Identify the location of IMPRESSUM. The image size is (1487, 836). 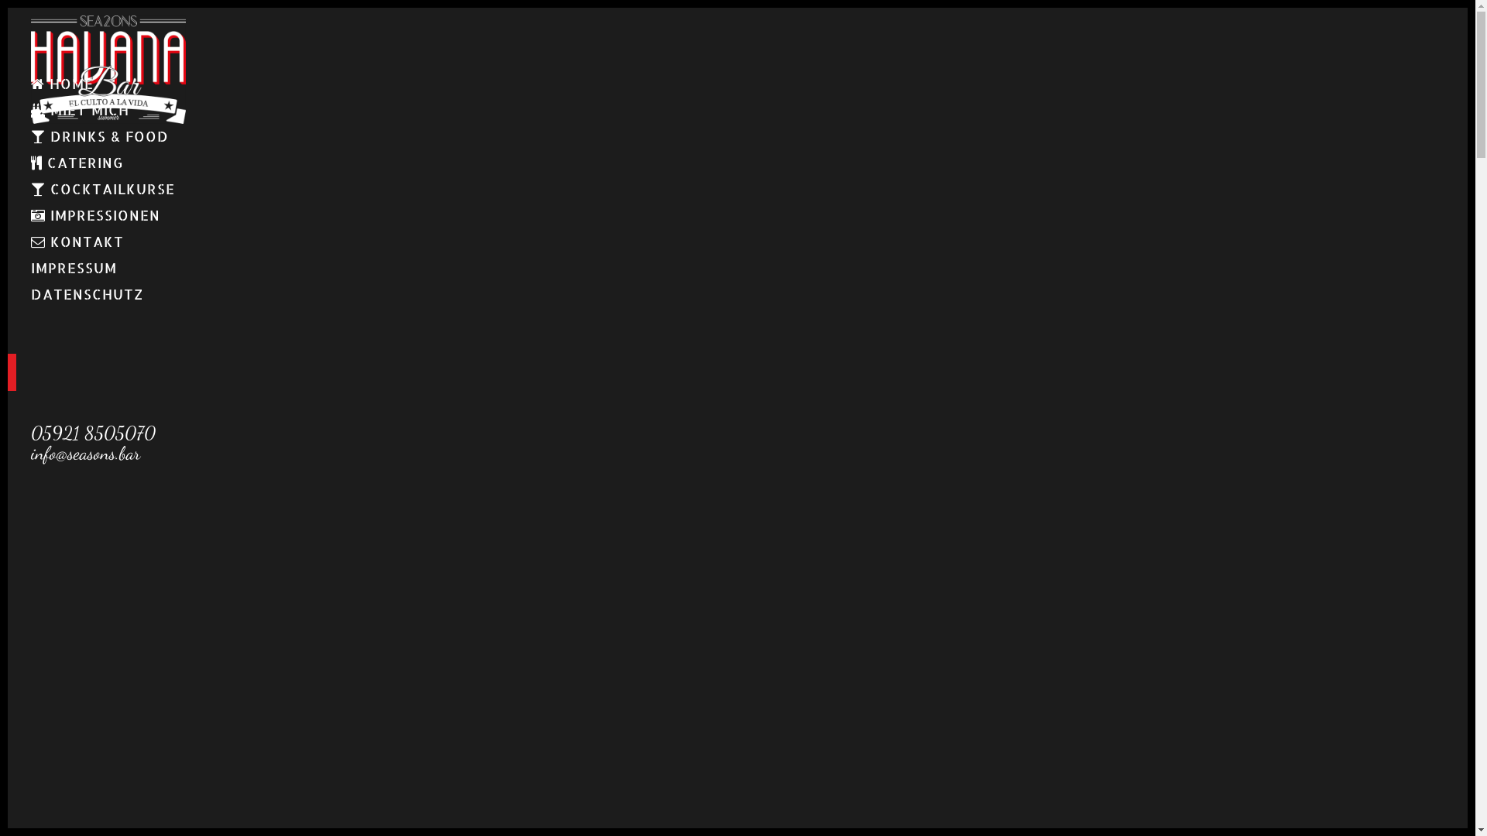
(108, 268).